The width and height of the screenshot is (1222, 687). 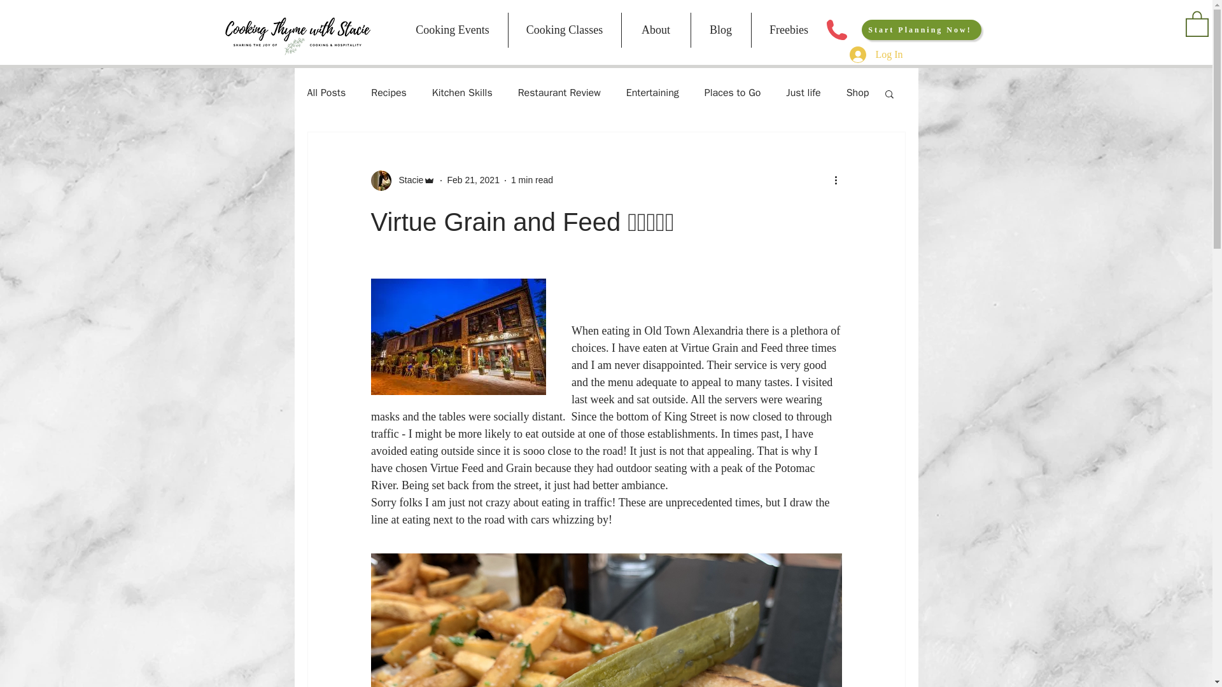 I want to click on Stacie, so click(x=407, y=180).